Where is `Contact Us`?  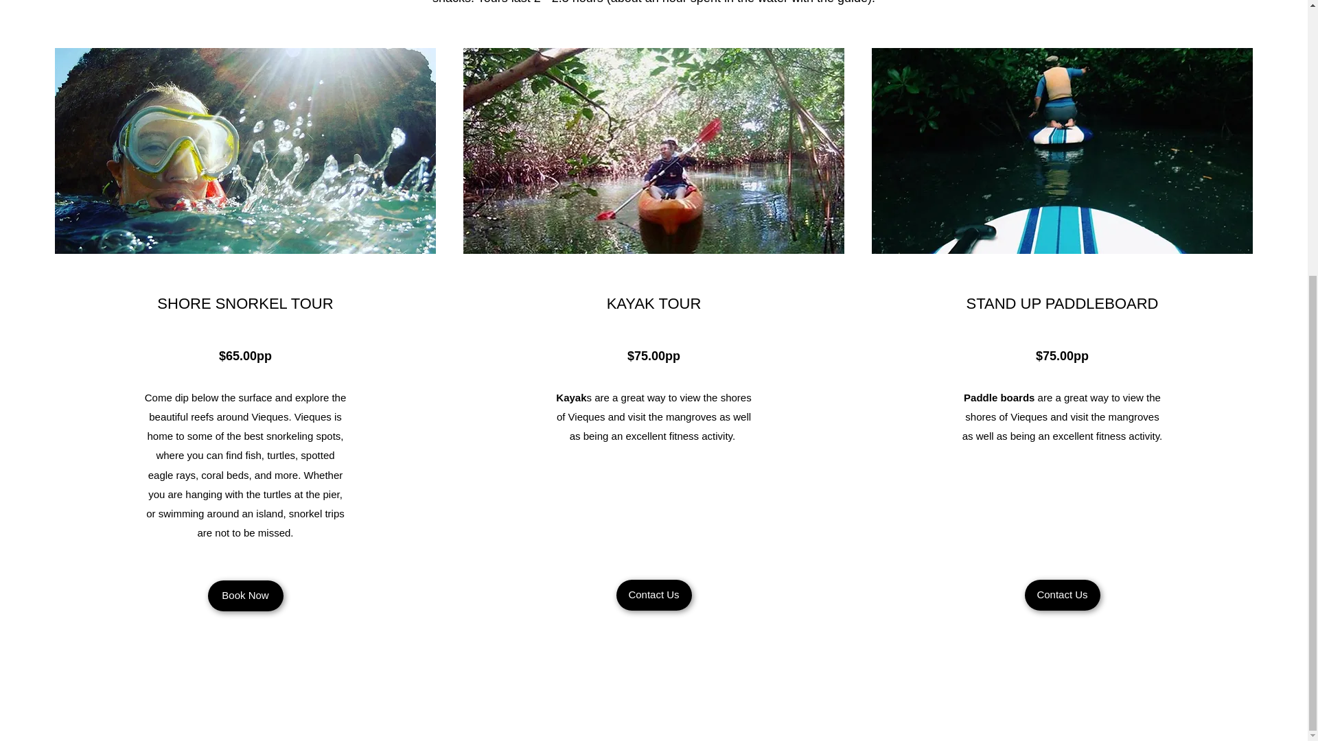 Contact Us is located at coordinates (654, 594).